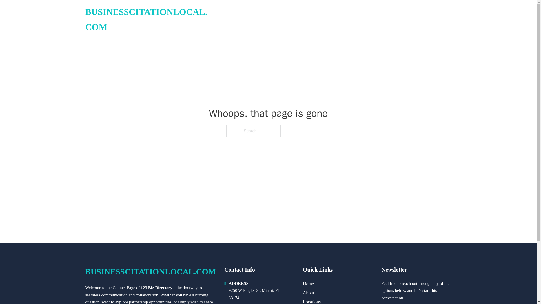  What do you see at coordinates (308, 284) in the screenshot?
I see `Home` at bounding box center [308, 284].